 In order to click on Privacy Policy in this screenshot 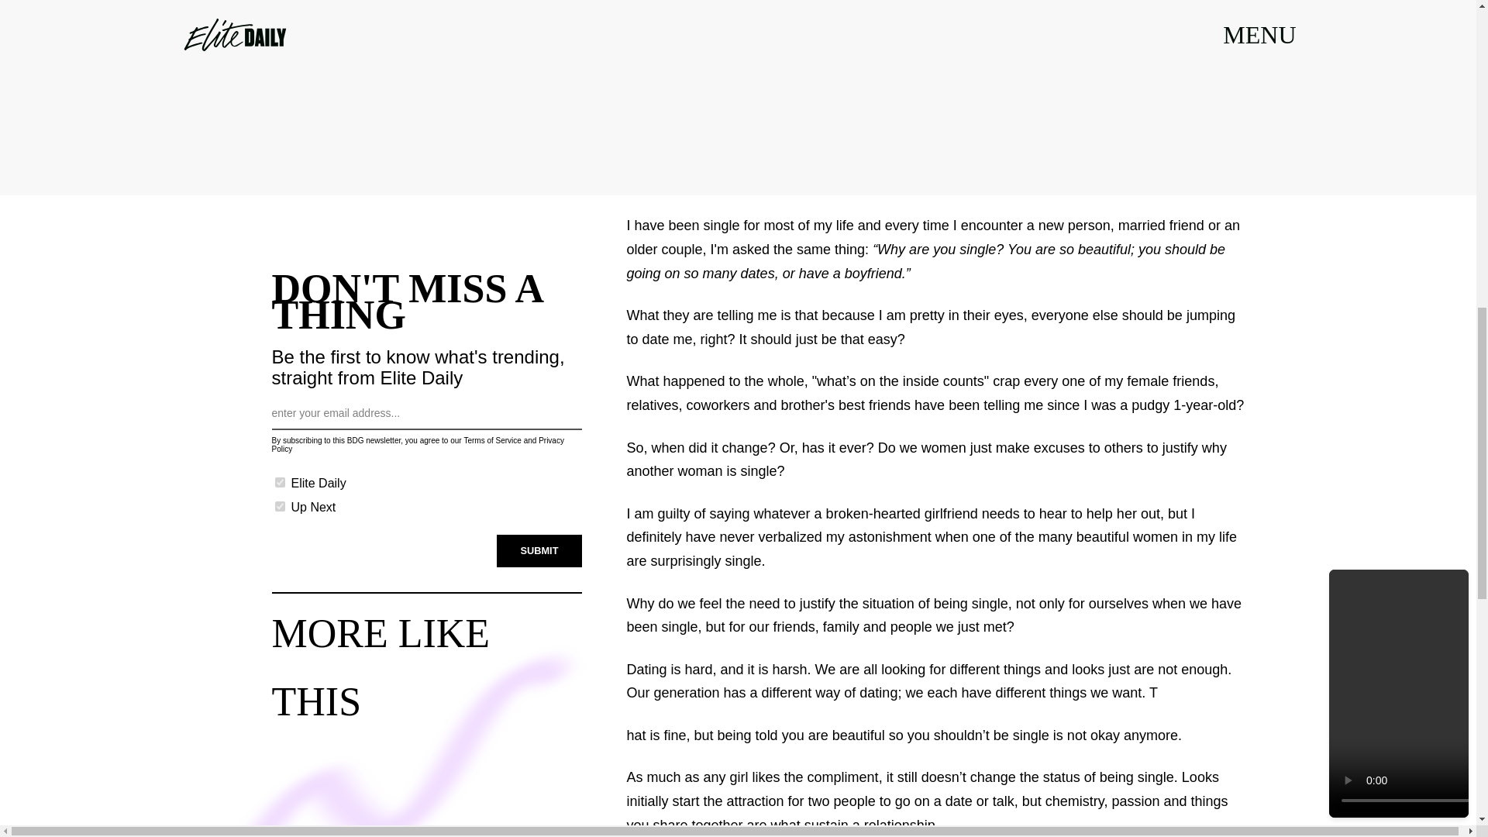, I will do `click(417, 445)`.